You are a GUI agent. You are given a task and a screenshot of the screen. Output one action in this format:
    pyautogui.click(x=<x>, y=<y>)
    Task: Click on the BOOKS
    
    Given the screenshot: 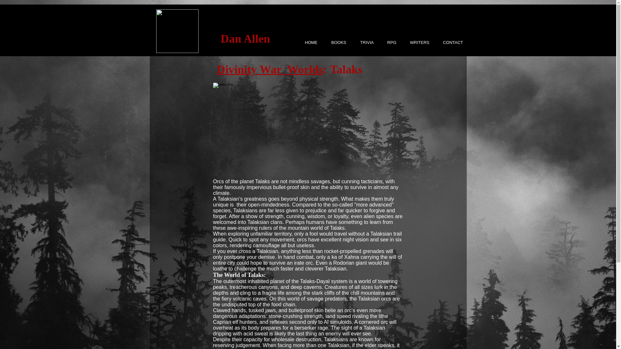 What is the action you would take?
    pyautogui.click(x=335, y=42)
    